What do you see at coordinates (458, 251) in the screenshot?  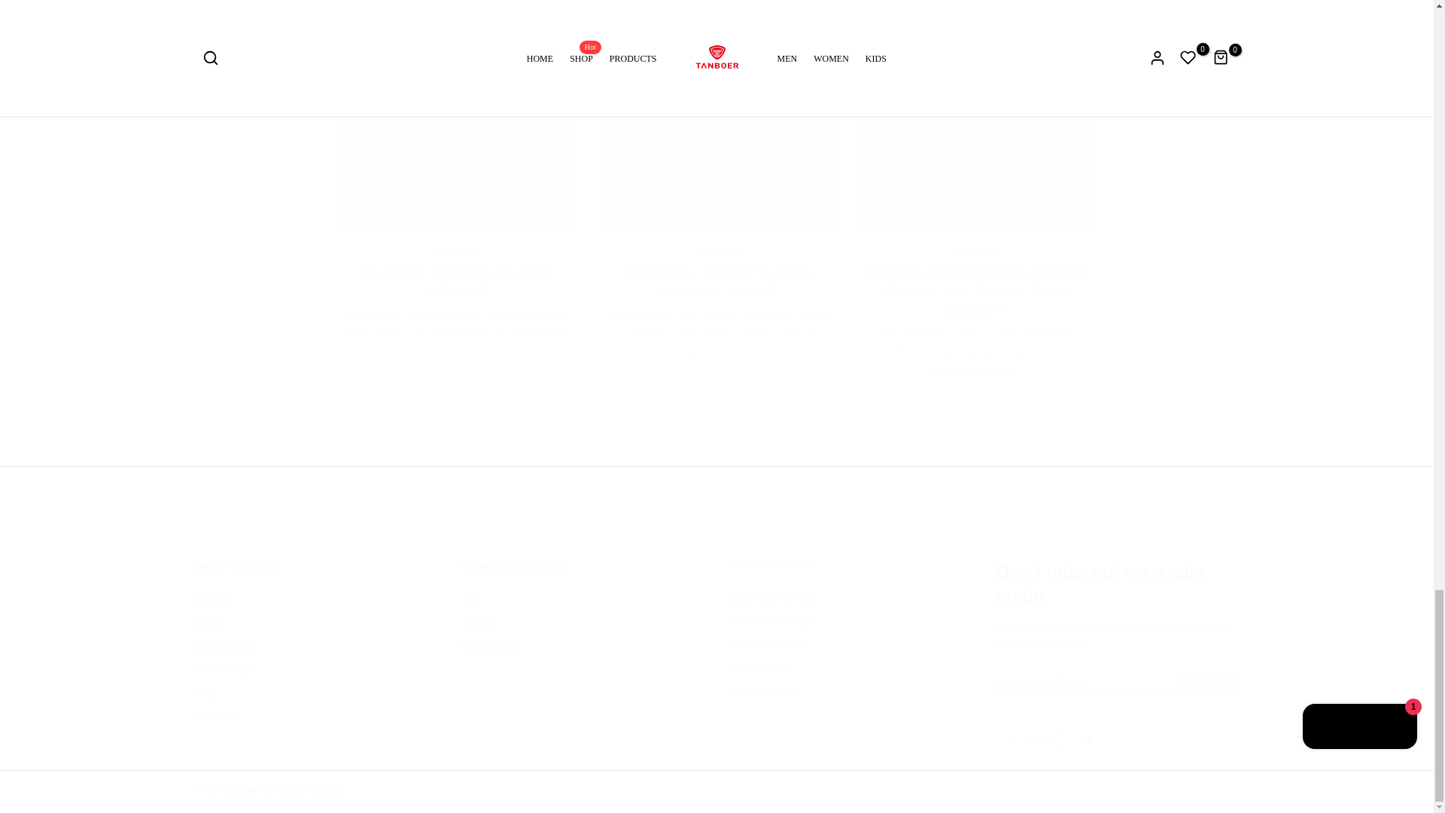 I see `ARTICLES` at bounding box center [458, 251].